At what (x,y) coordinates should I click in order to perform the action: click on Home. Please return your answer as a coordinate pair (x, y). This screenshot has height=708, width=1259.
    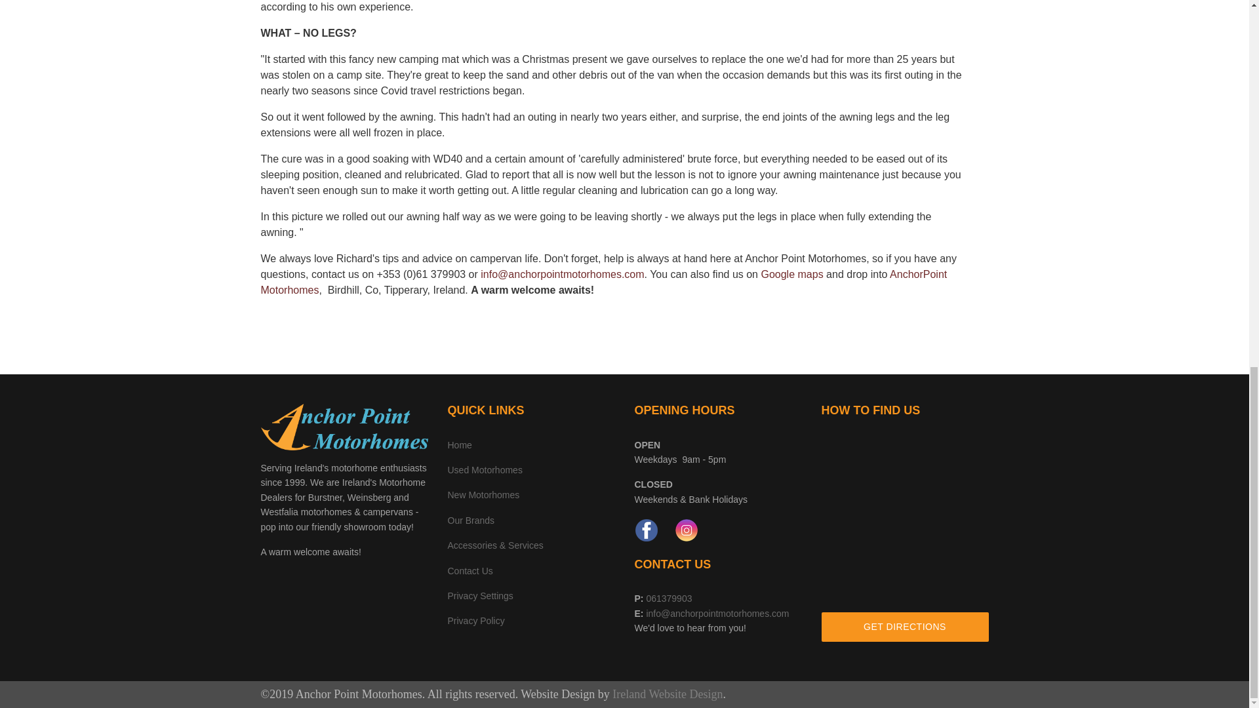
    Looking at the image, I should click on (459, 444).